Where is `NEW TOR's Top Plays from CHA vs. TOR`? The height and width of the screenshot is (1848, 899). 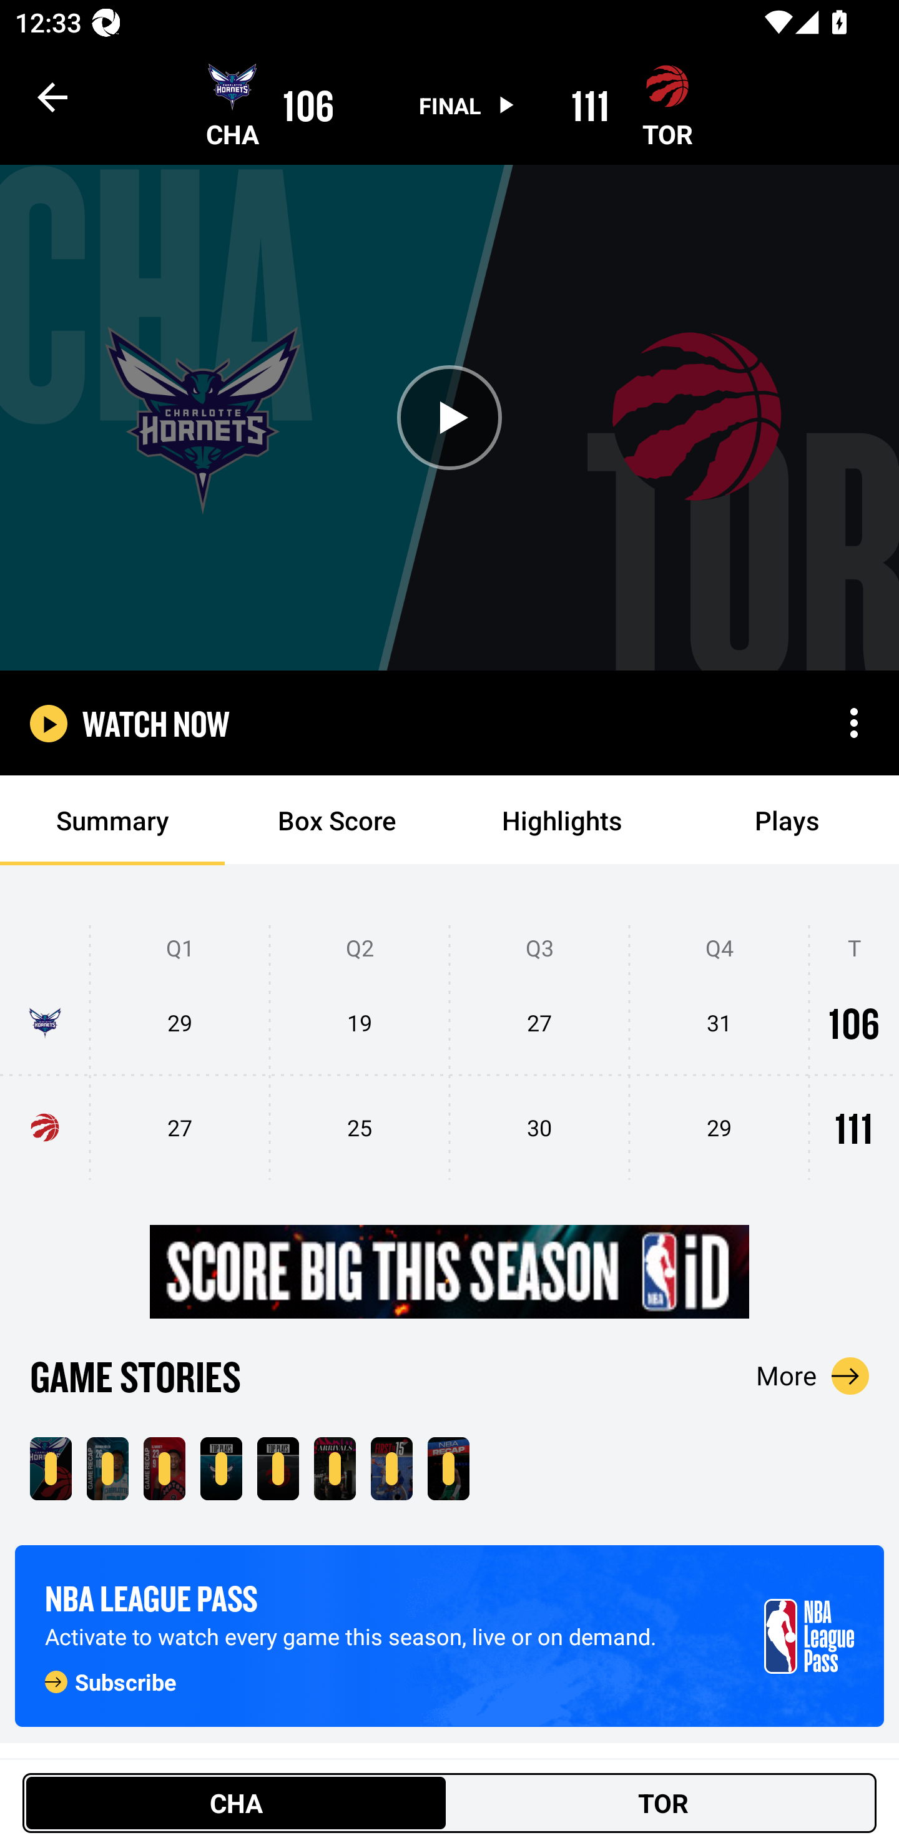 NEW TOR's Top Plays from CHA vs. TOR is located at coordinates (278, 1468).